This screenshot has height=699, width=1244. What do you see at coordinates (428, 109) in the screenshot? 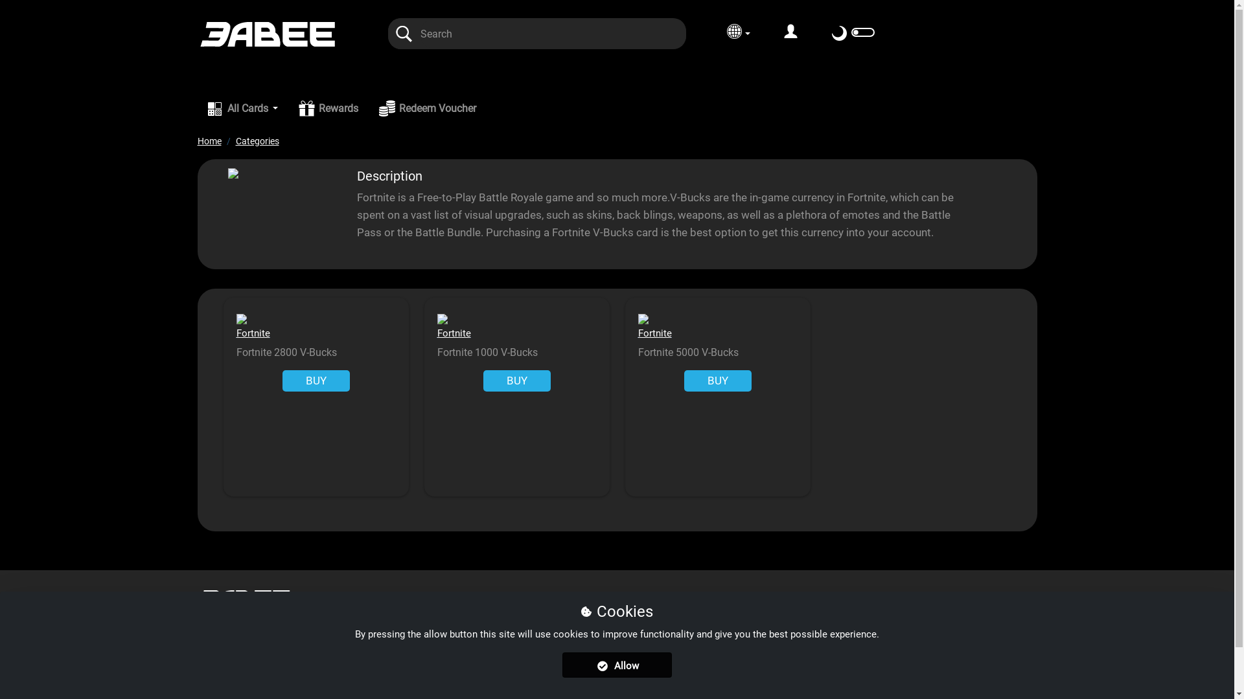
I see `Redeem Voucher` at bounding box center [428, 109].